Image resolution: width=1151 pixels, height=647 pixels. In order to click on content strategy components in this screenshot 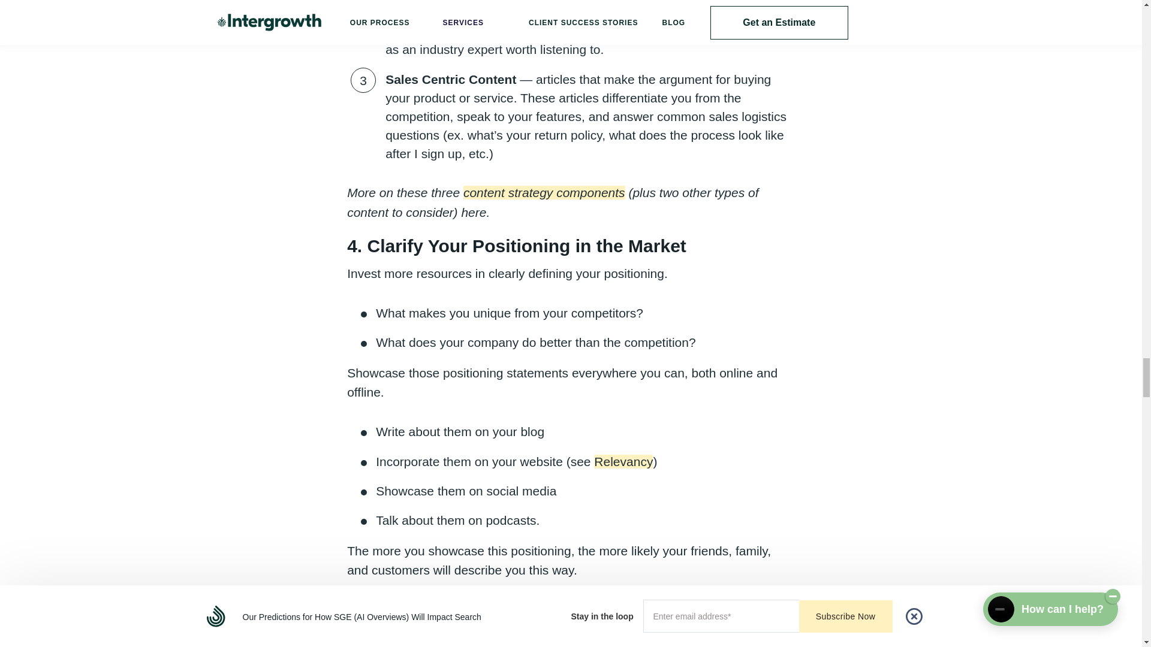, I will do `click(544, 192)`.